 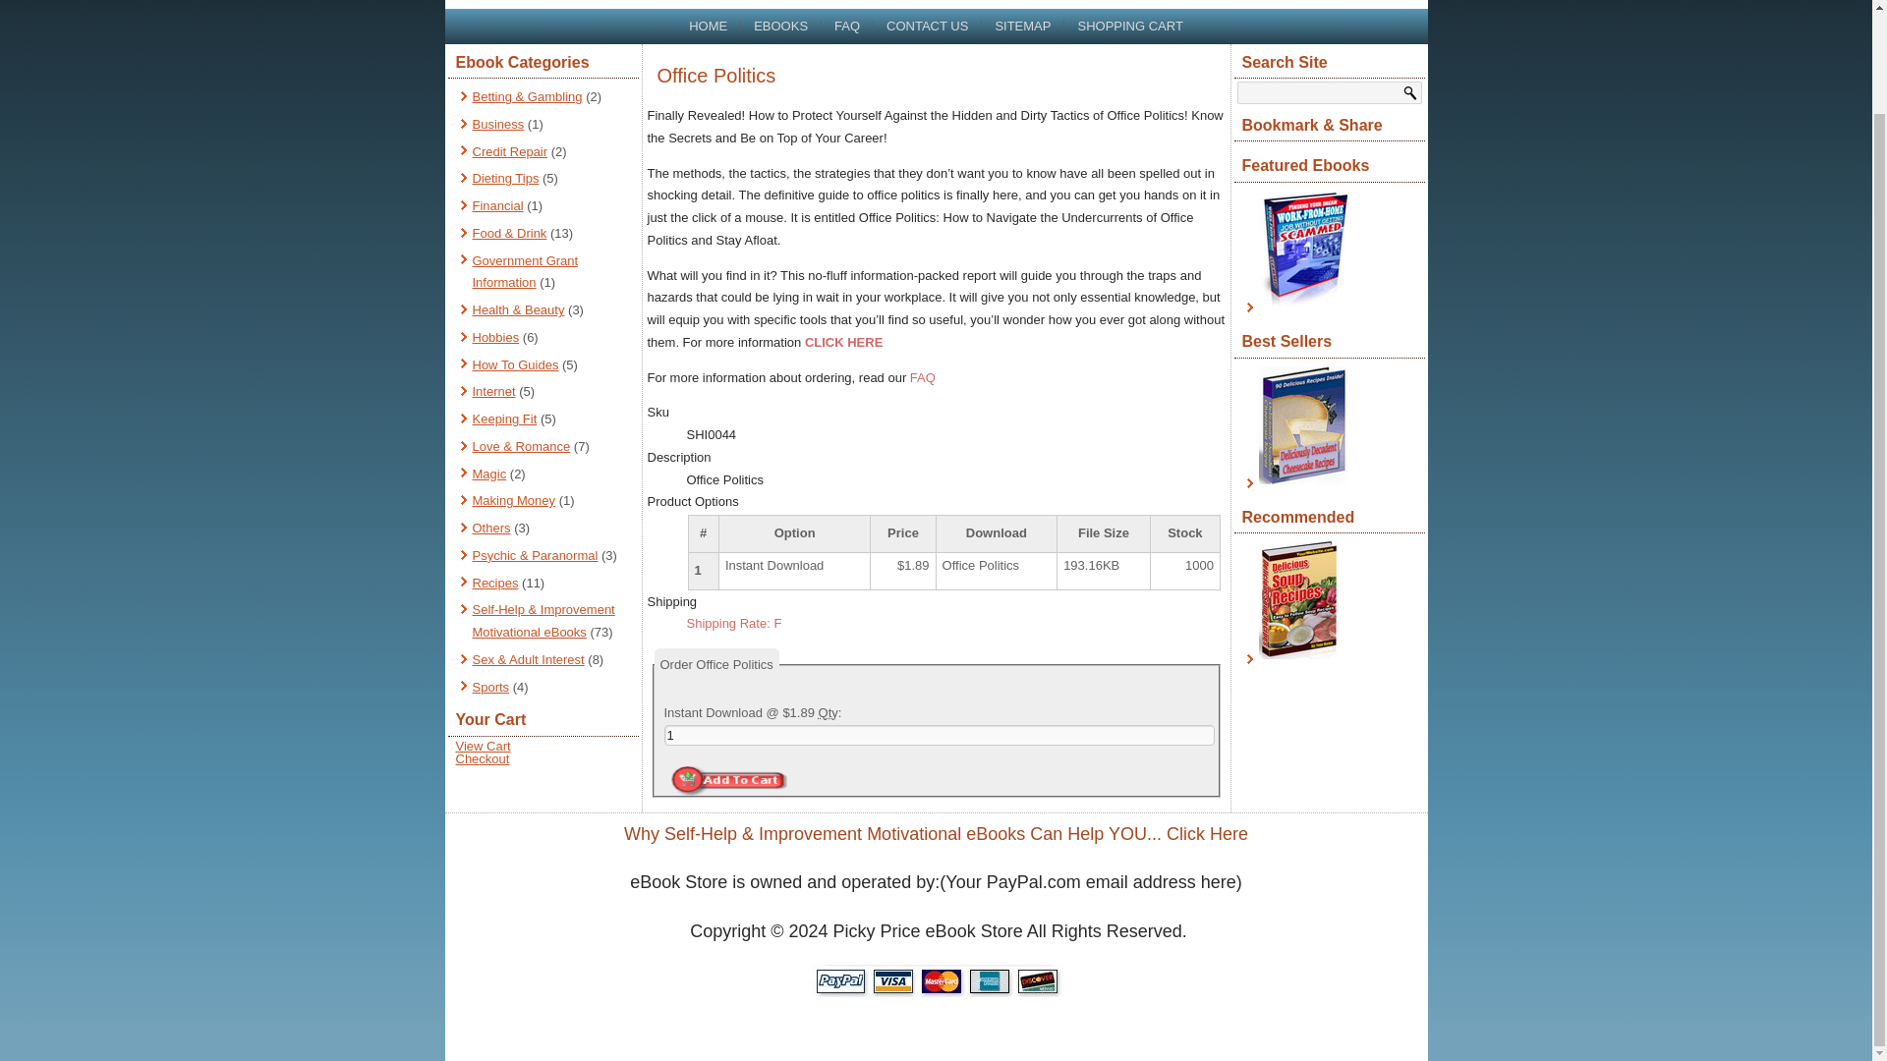 I want to click on Others, so click(x=490, y=529).